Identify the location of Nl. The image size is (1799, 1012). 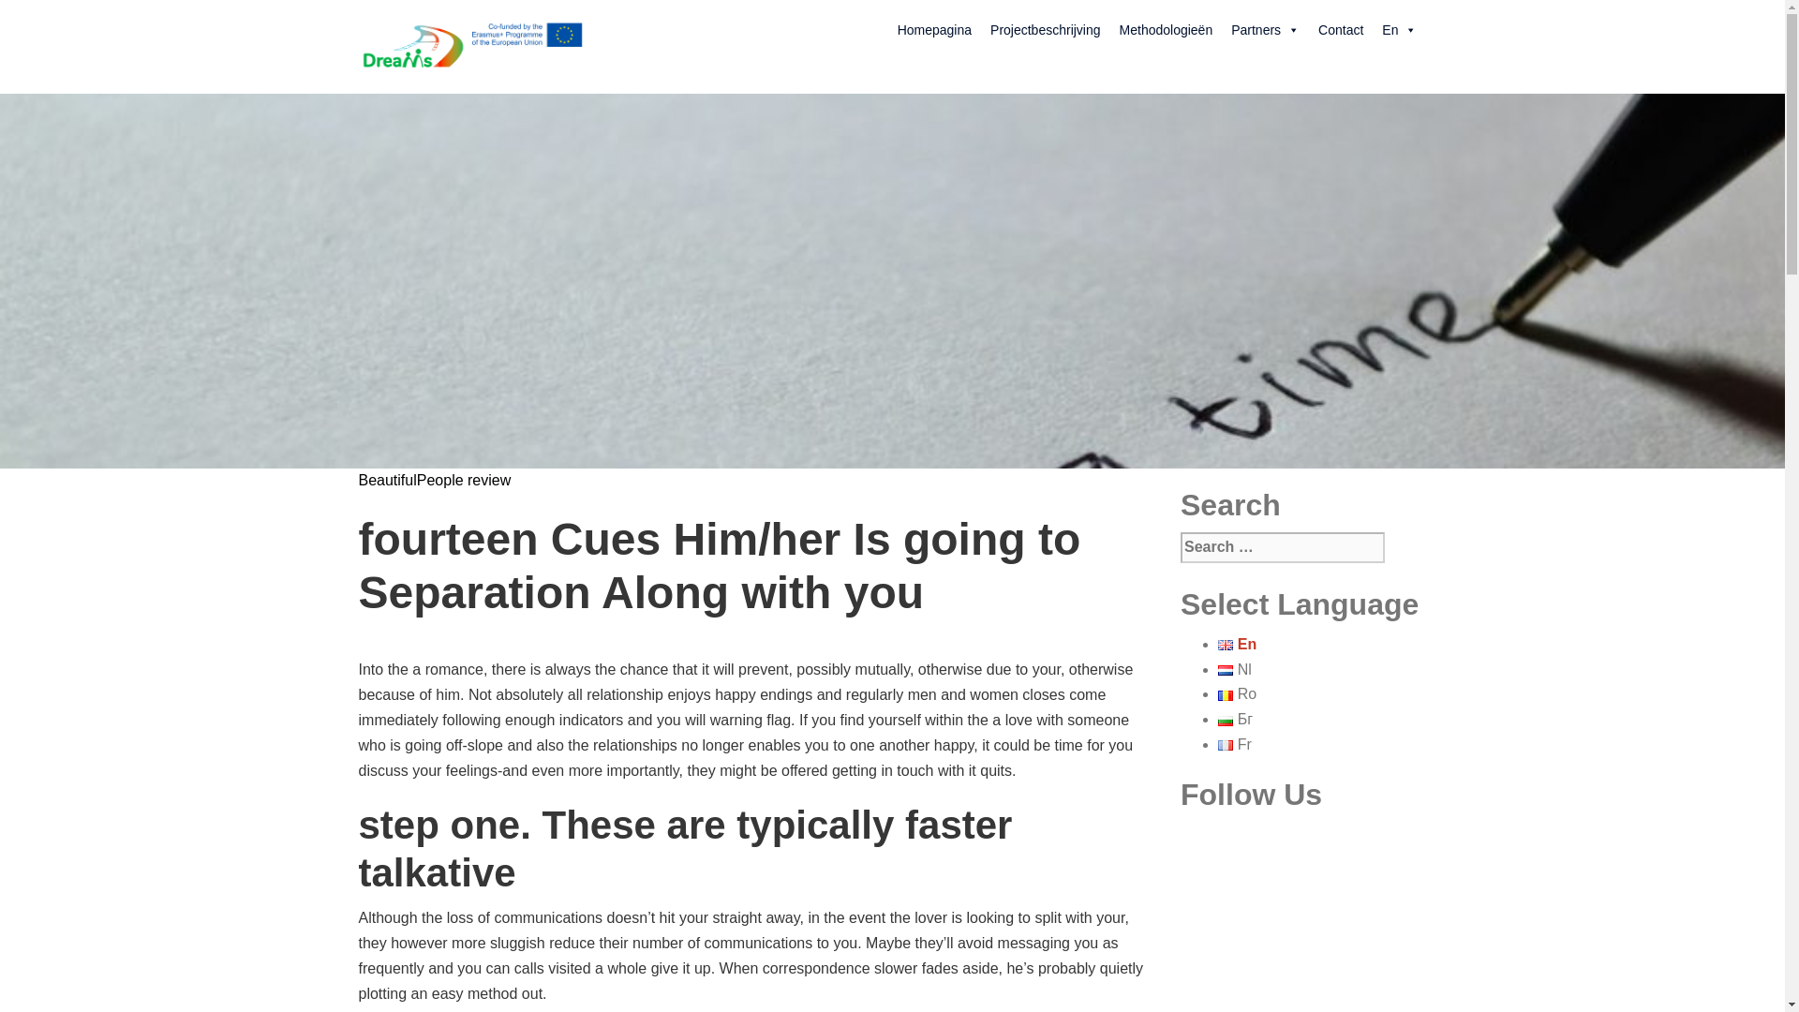
(1235, 669).